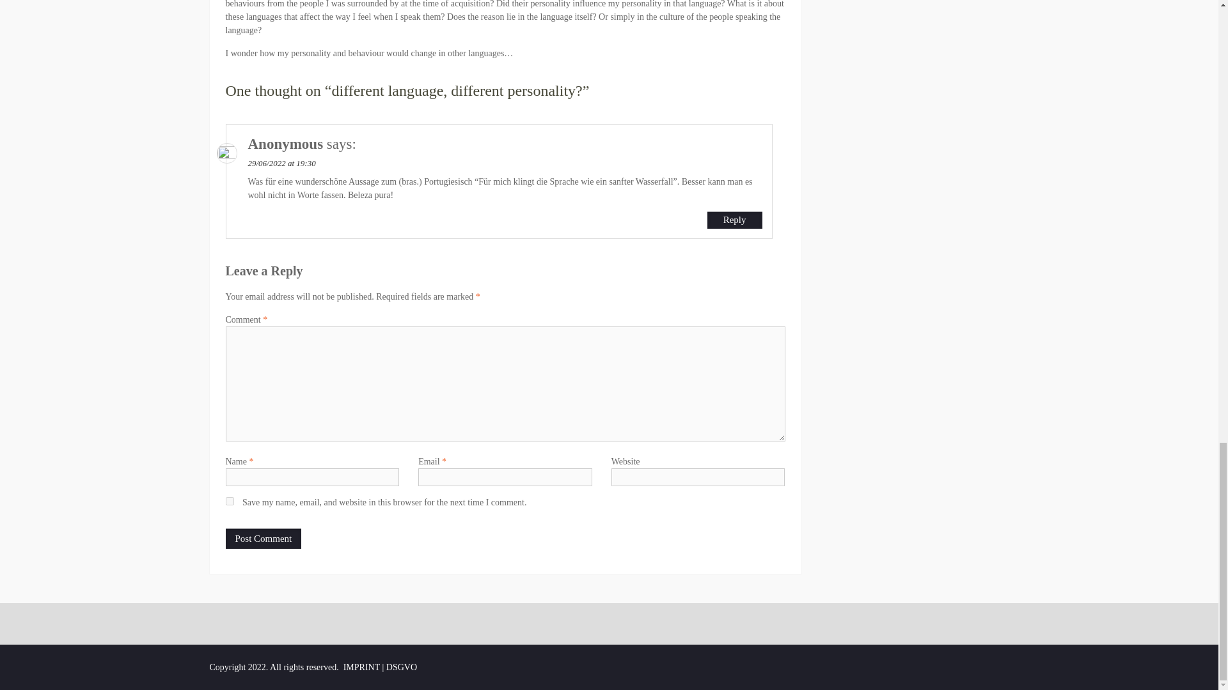  Describe the element at coordinates (229, 501) in the screenshot. I see `yes` at that location.